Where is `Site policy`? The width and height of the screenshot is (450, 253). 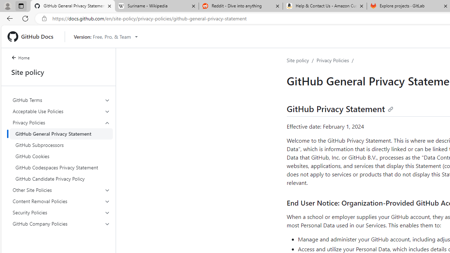 Site policy is located at coordinates (298, 60).